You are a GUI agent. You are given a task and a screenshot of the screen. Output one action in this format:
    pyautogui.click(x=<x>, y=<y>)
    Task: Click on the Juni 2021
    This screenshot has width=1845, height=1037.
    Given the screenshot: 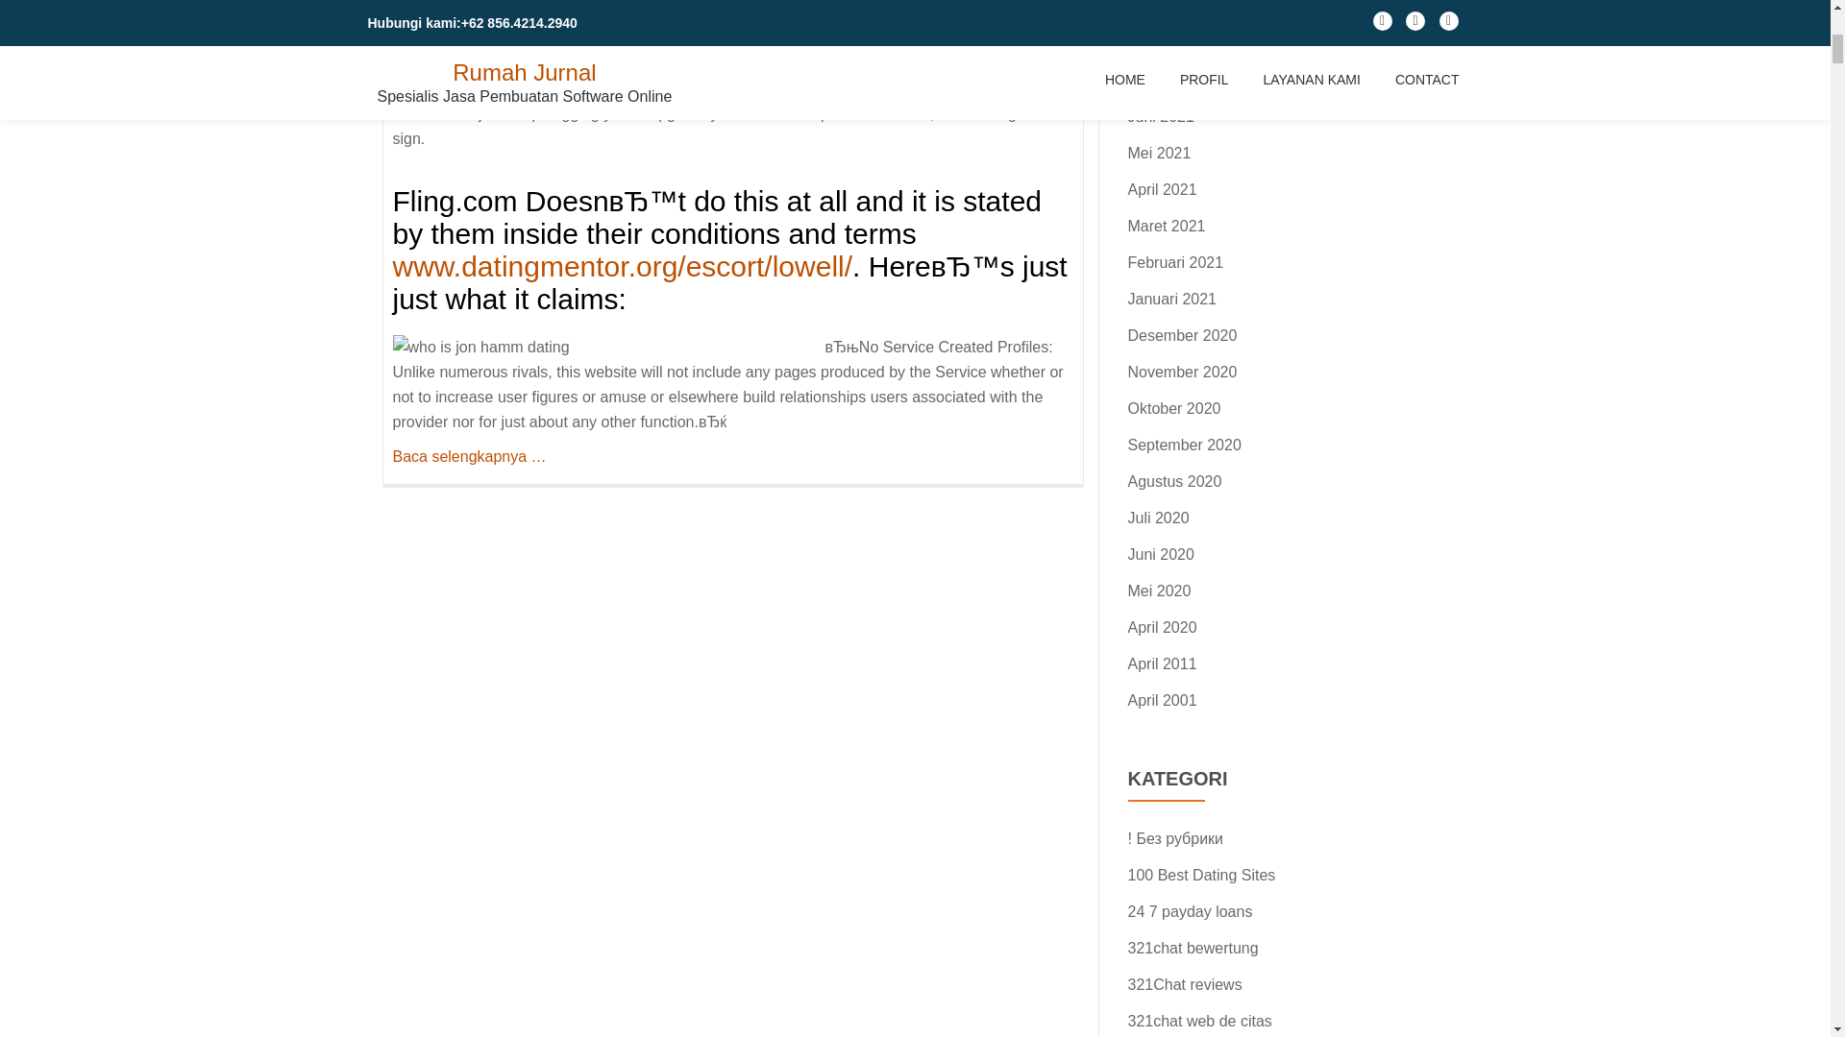 What is the action you would take?
    pyautogui.click(x=1161, y=116)
    